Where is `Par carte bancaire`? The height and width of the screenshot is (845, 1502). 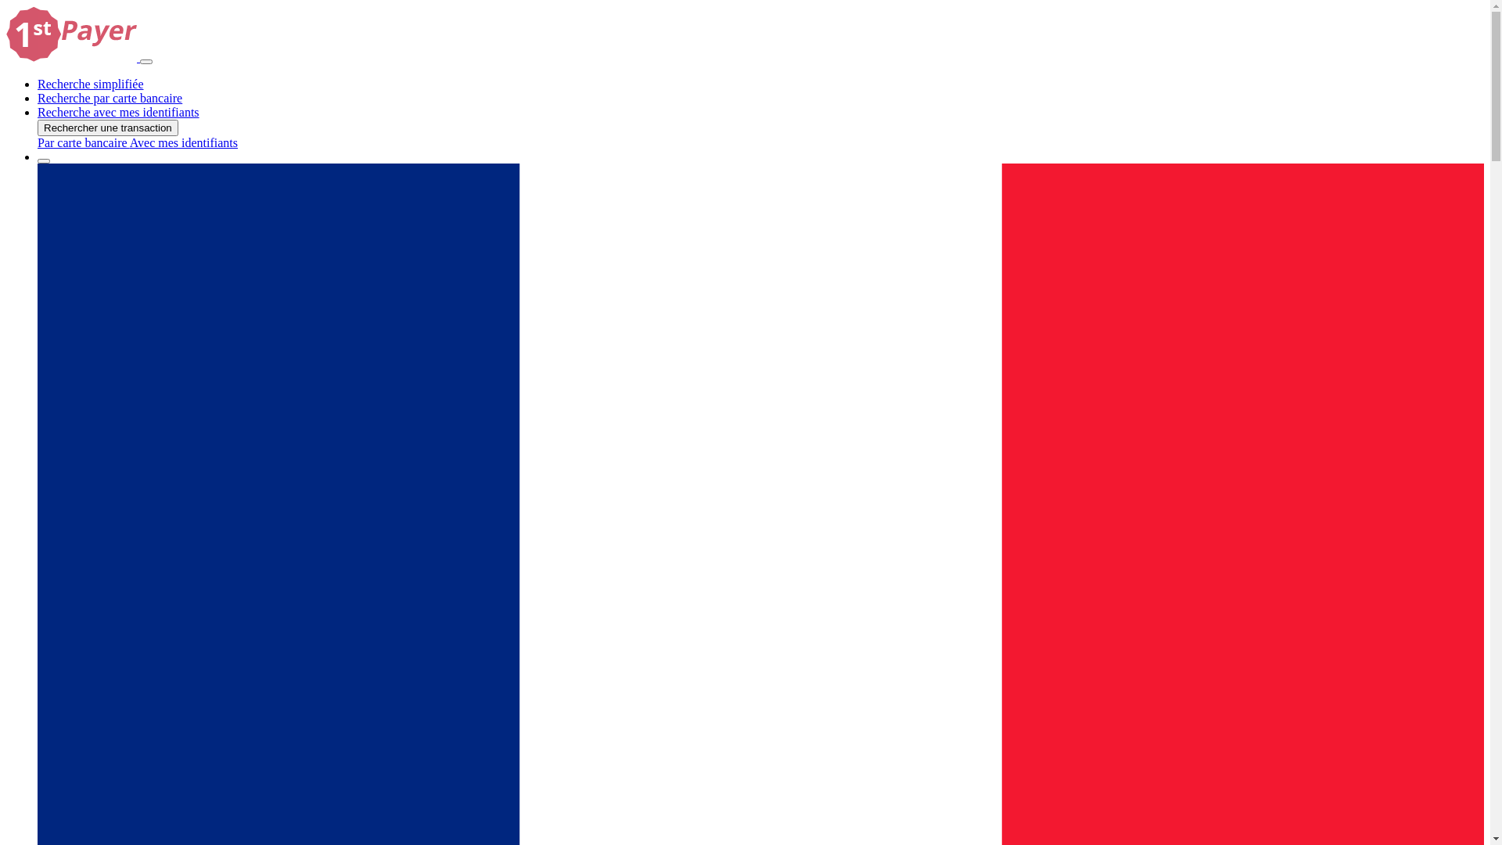 Par carte bancaire is located at coordinates (84, 142).